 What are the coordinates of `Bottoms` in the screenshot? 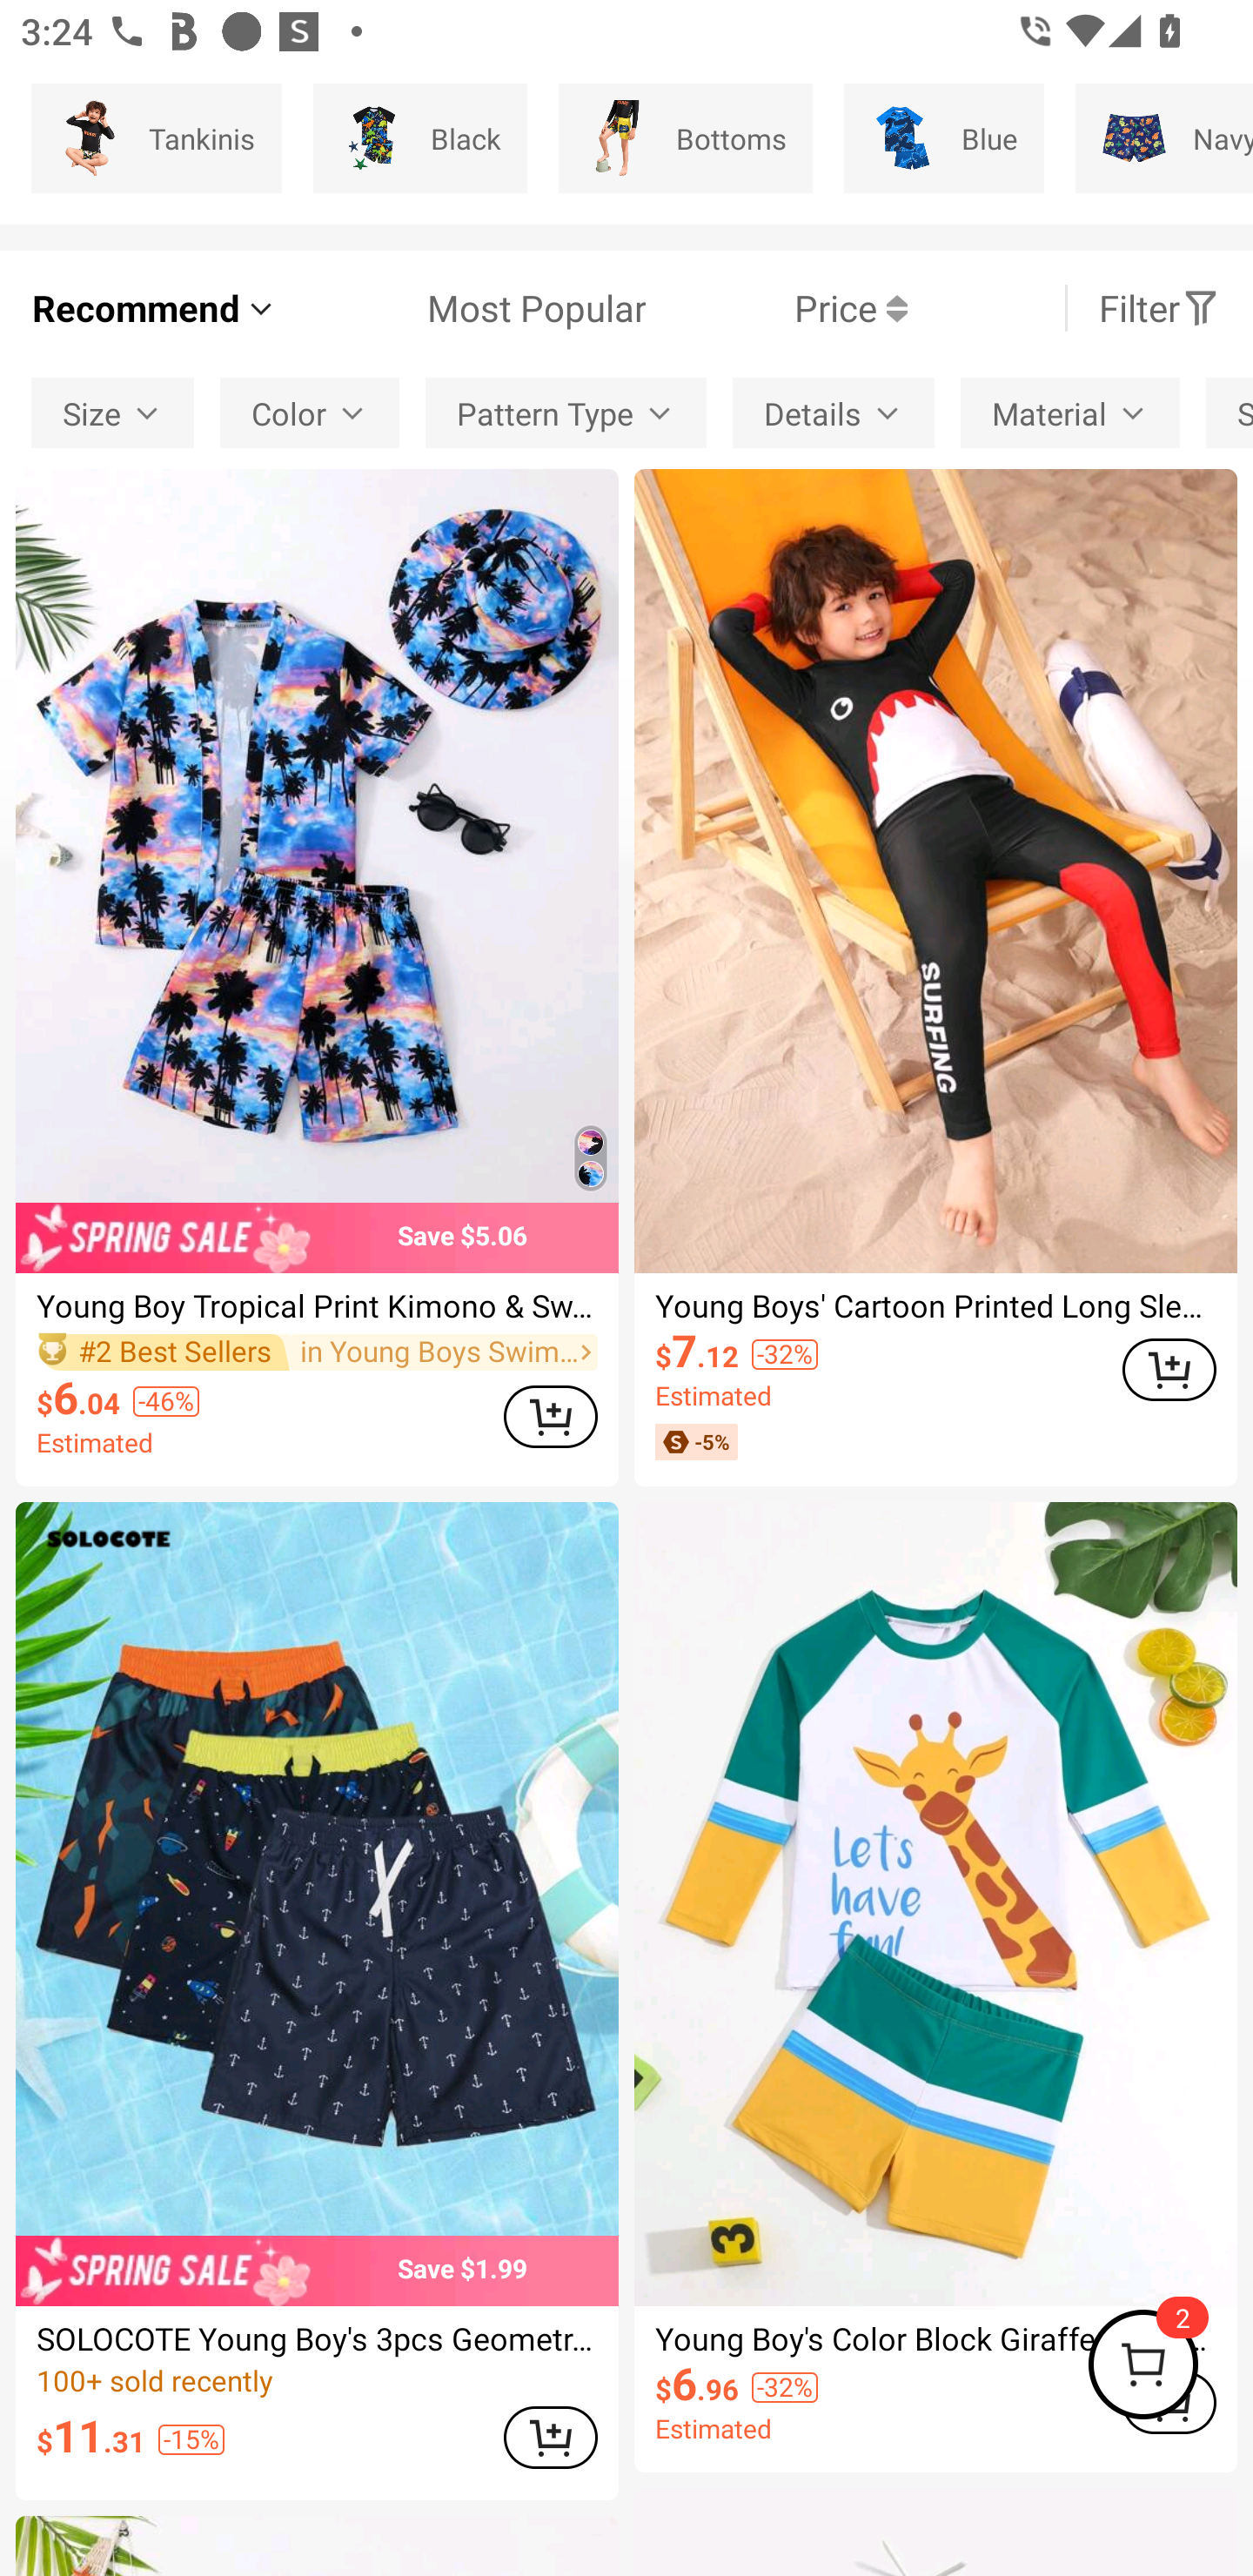 It's located at (686, 138).